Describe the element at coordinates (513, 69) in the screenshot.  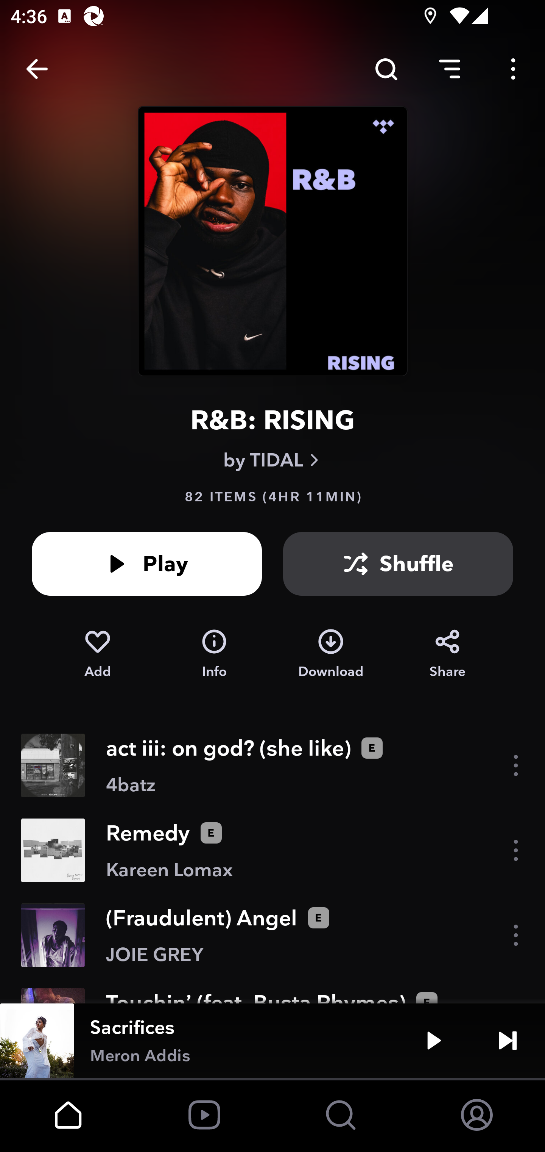
I see `Options` at that location.